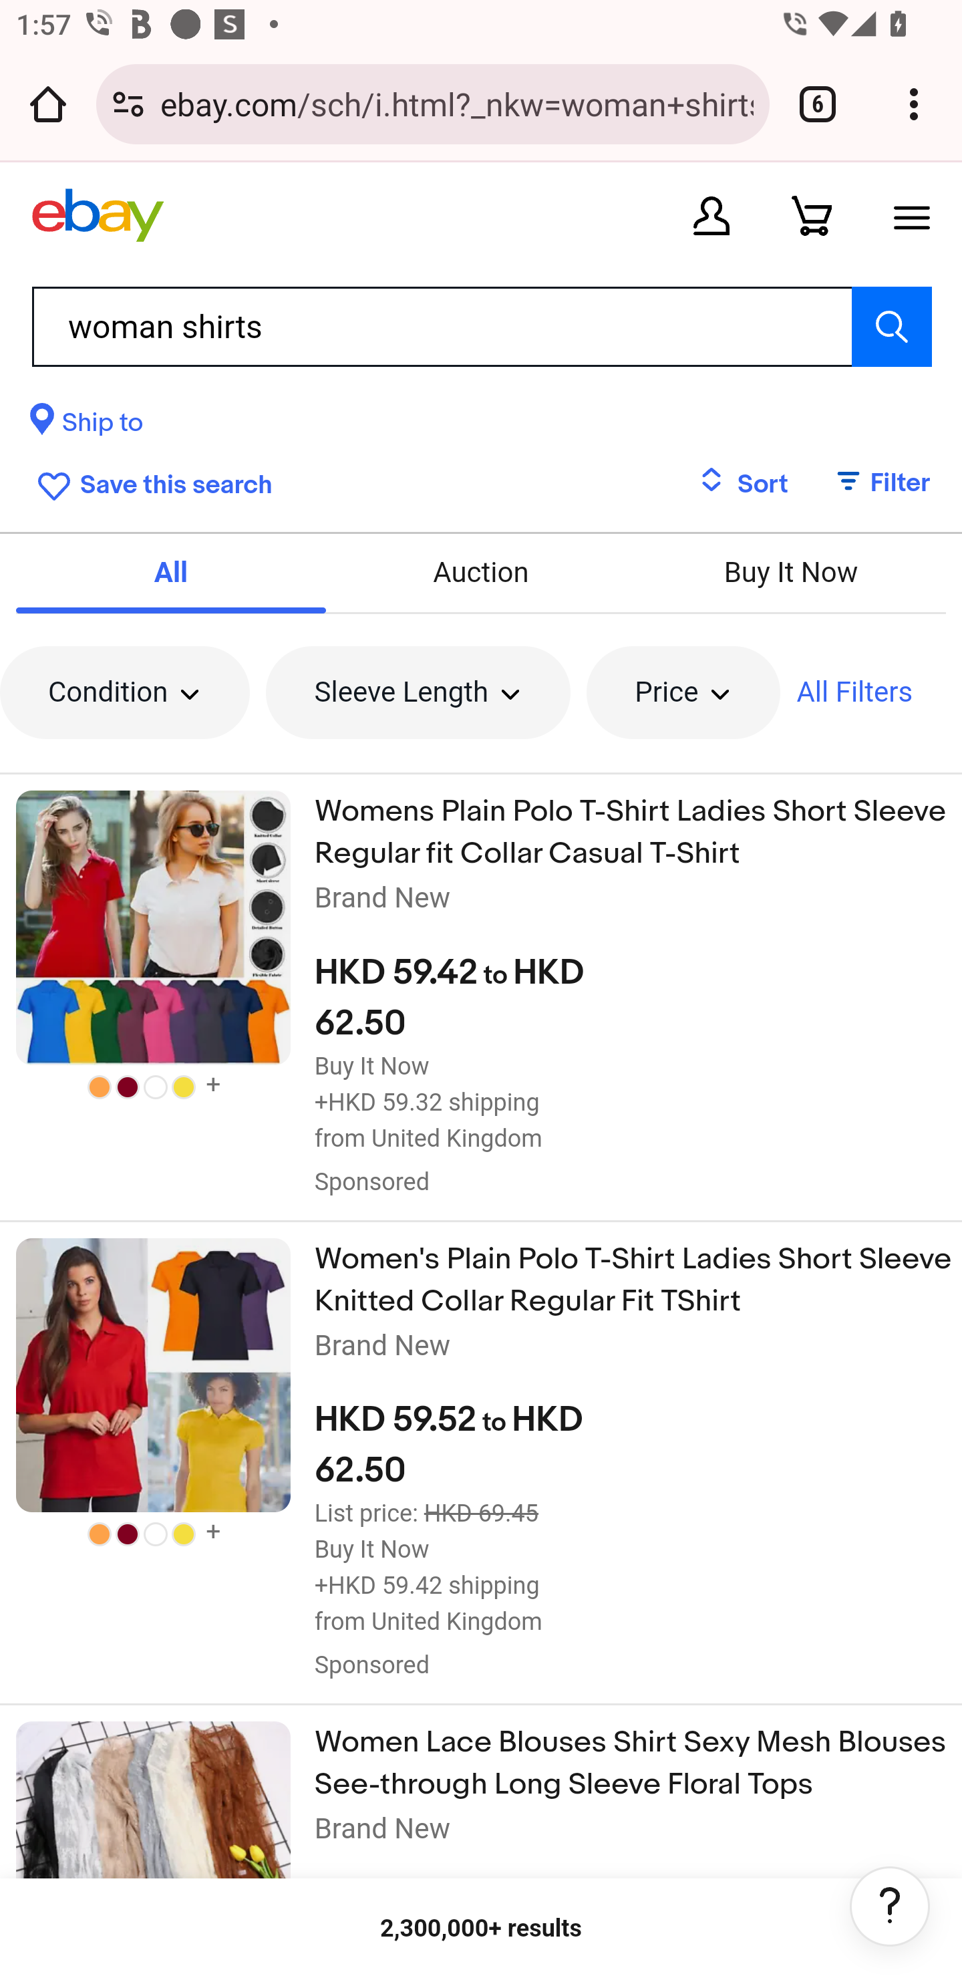  Describe the element at coordinates (890, 1906) in the screenshot. I see `Help` at that location.